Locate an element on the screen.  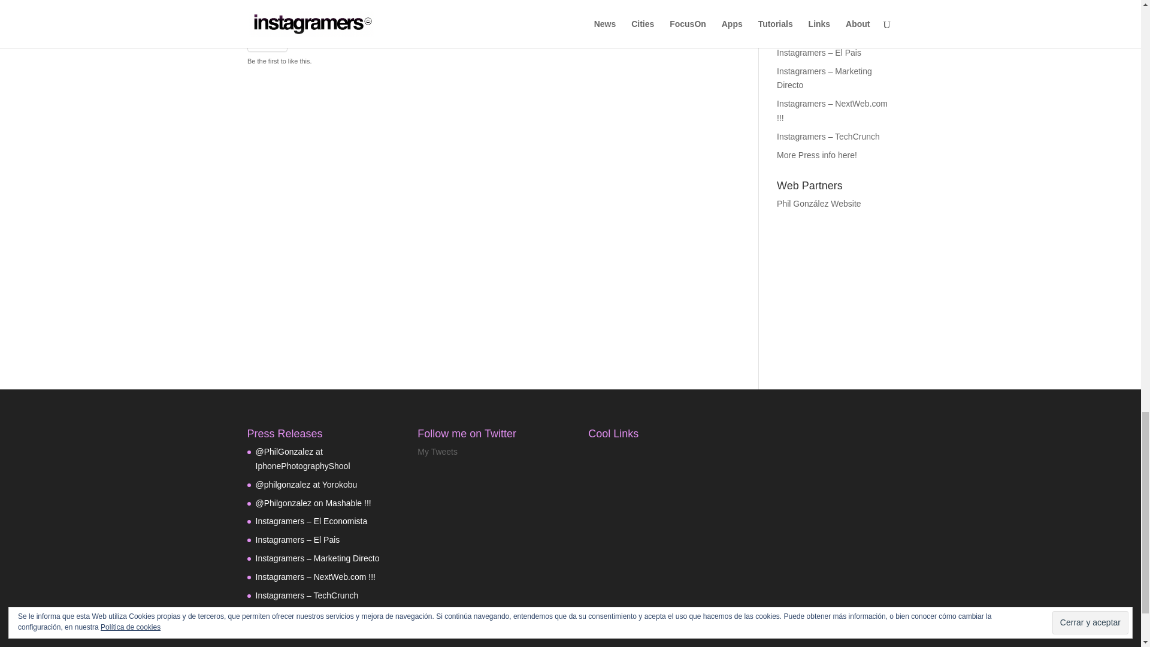
Instagramers en Yorokobu is located at coordinates (828, 1).